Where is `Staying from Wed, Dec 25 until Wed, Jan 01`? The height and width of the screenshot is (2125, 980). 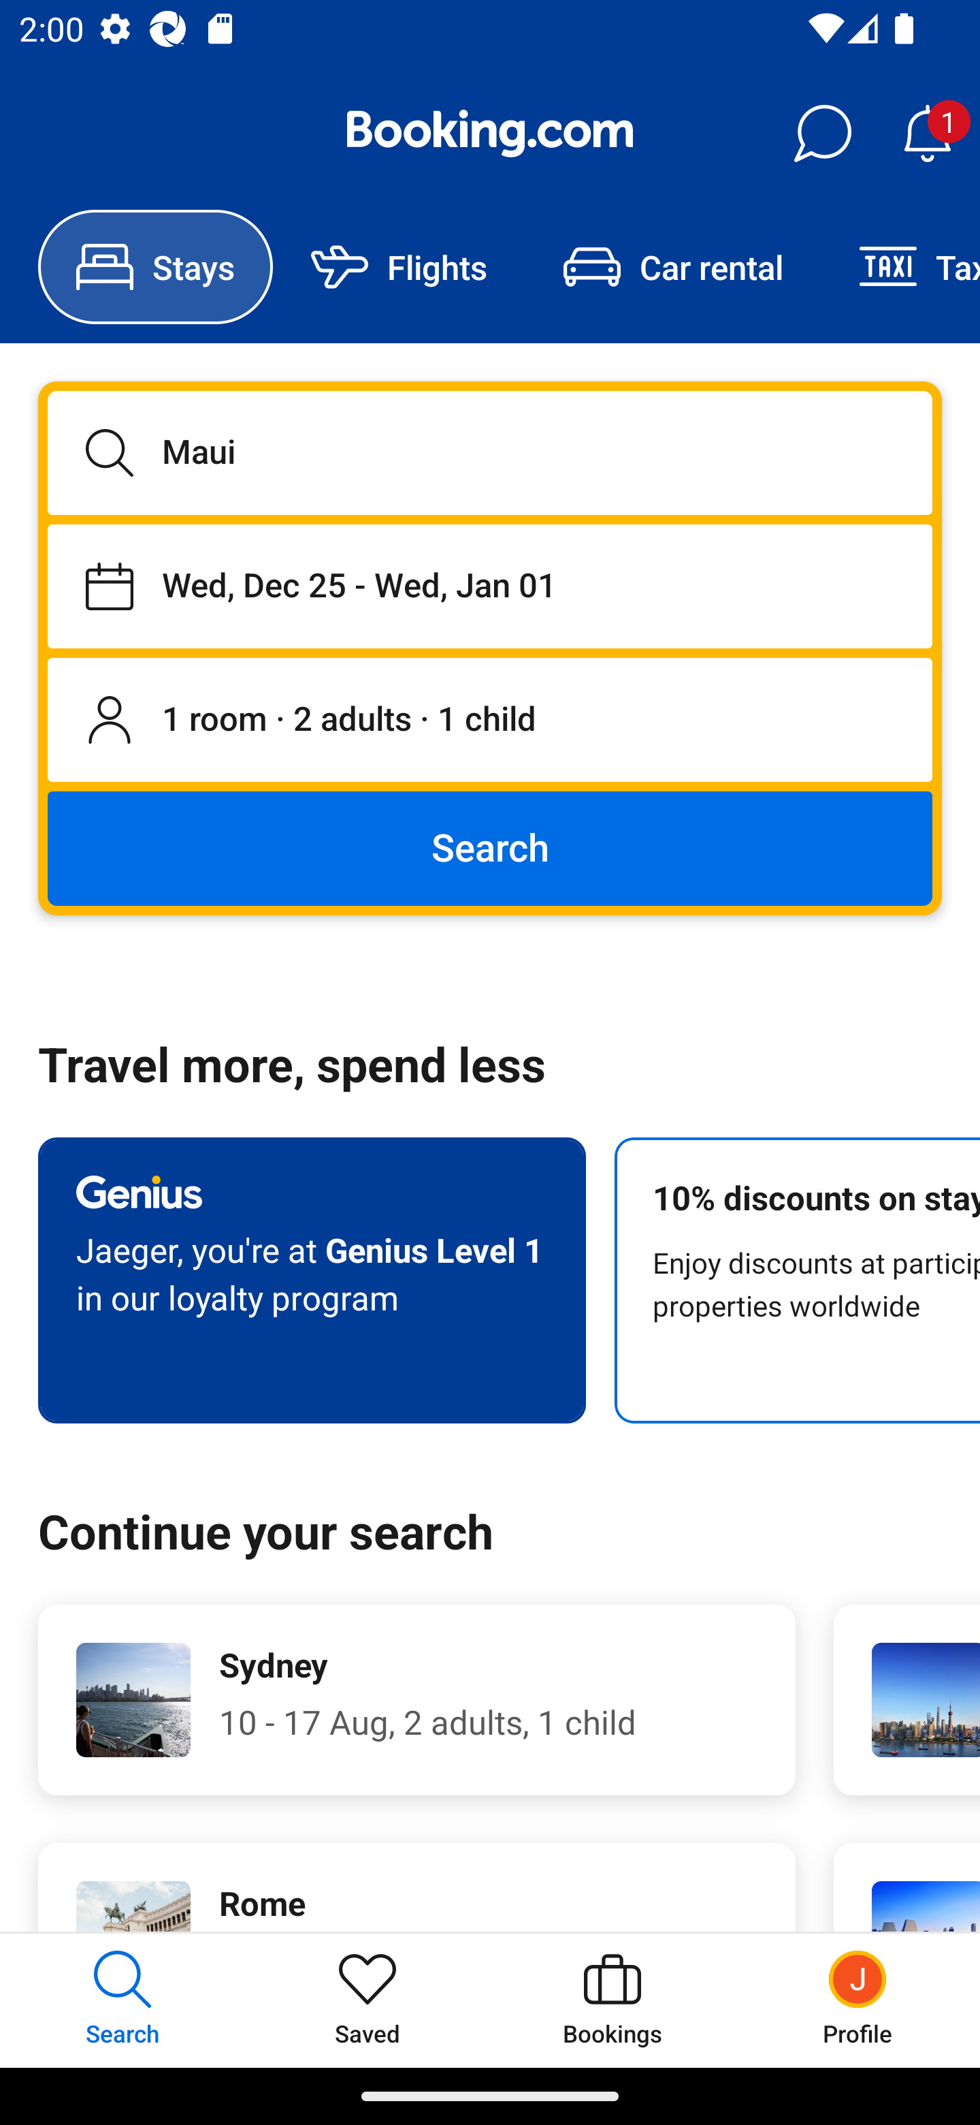
Staying from Wed, Dec 25 until Wed, Jan 01 is located at coordinates (490, 586).